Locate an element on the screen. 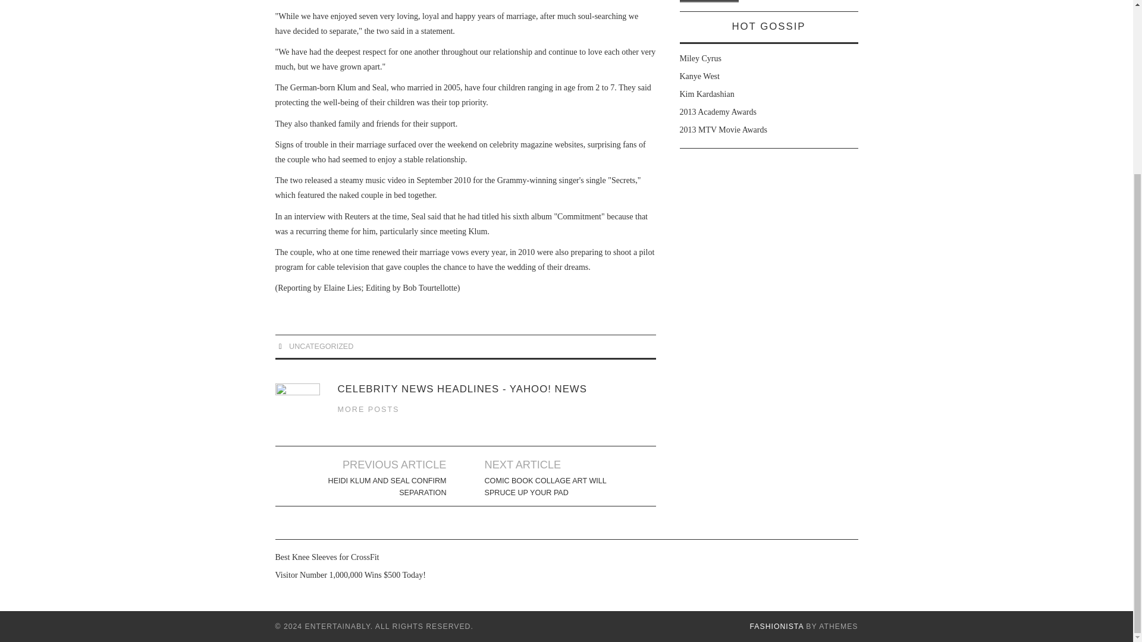  Miley Cyrus is located at coordinates (699, 58).